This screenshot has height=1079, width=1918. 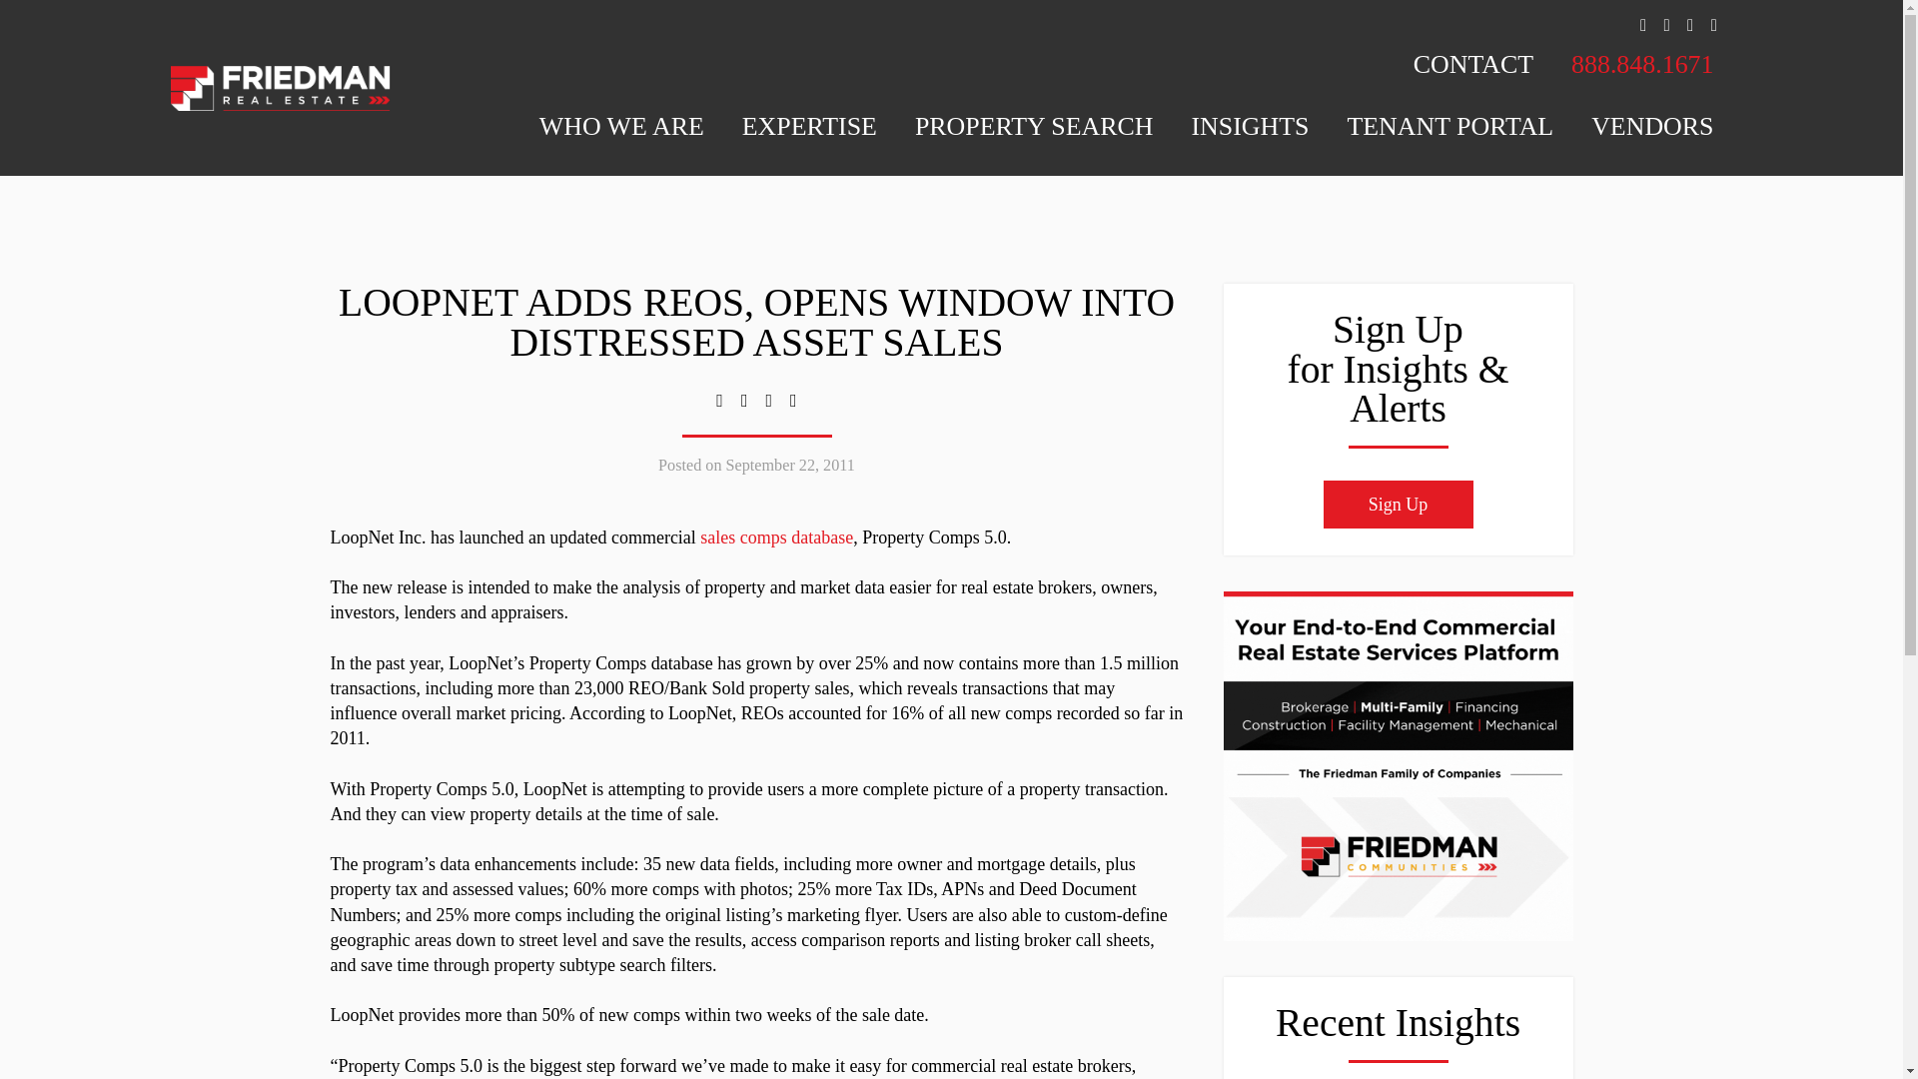 What do you see at coordinates (1642, 82) in the screenshot?
I see `888.848.1671` at bounding box center [1642, 82].